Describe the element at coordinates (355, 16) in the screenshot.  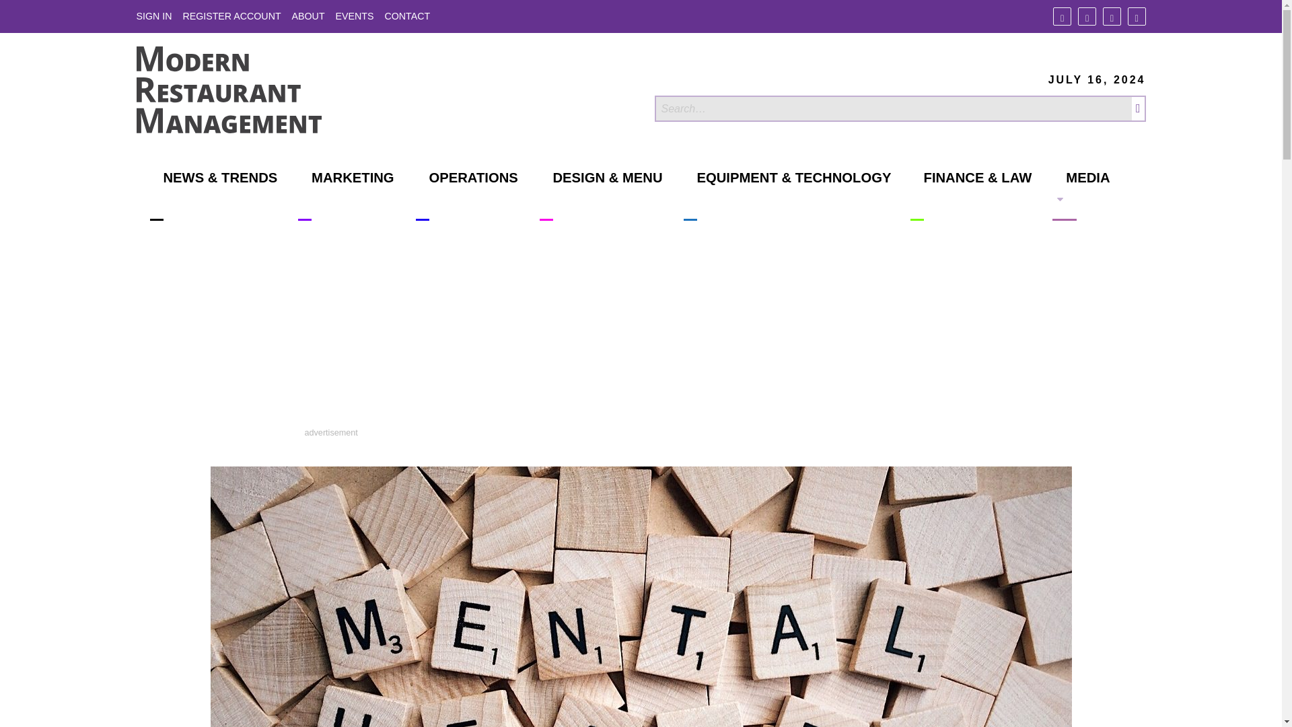
I see `EVENTS` at that location.